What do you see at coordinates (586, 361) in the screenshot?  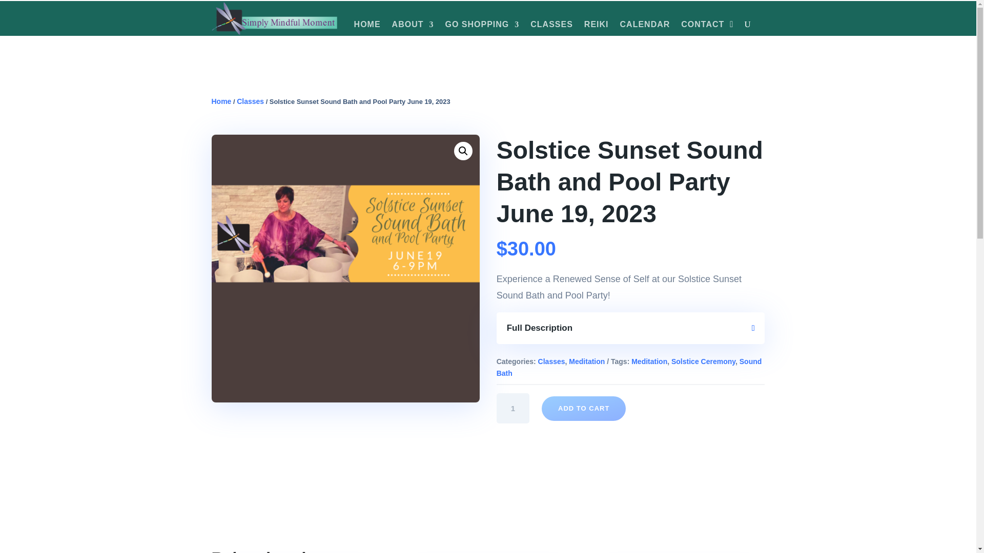 I see `Meditation` at bounding box center [586, 361].